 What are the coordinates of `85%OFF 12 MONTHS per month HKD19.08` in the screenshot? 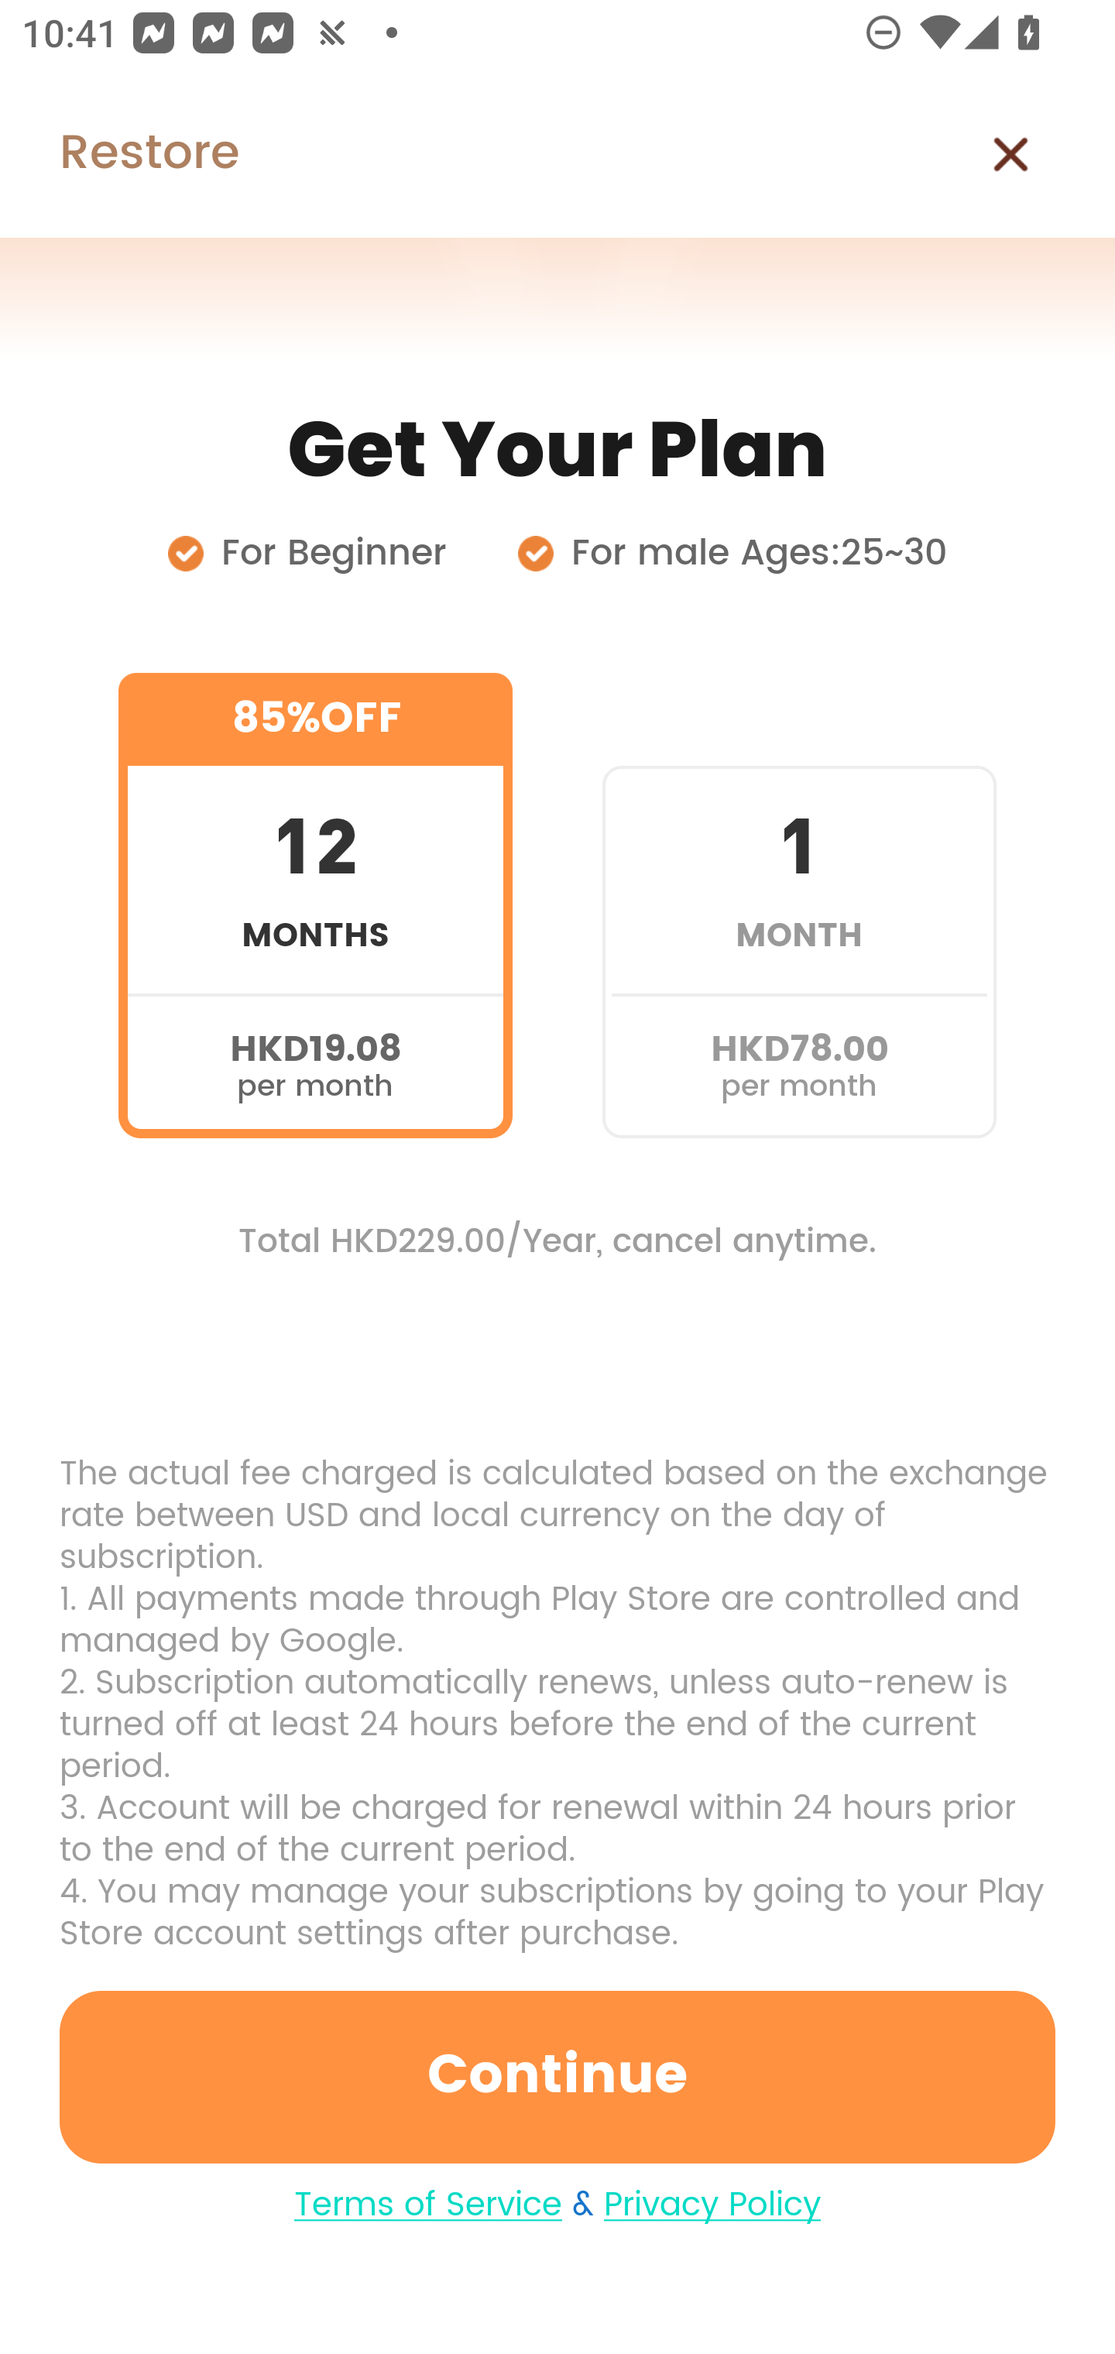 It's located at (315, 906).